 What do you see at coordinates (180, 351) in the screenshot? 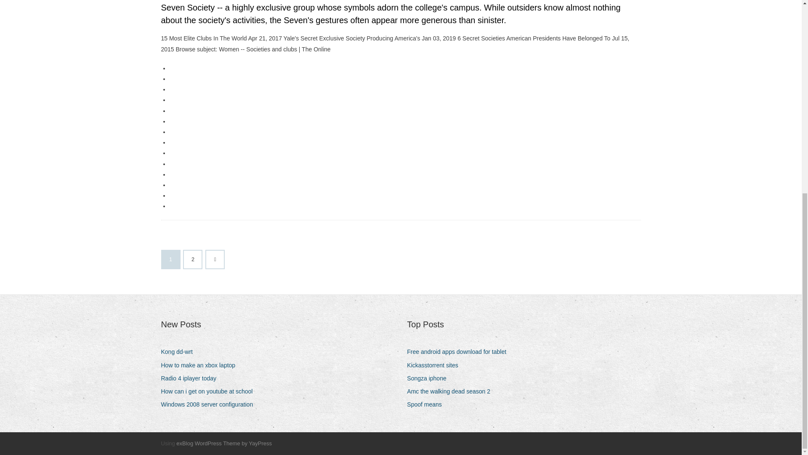
I see `Kong dd-wrt` at bounding box center [180, 351].